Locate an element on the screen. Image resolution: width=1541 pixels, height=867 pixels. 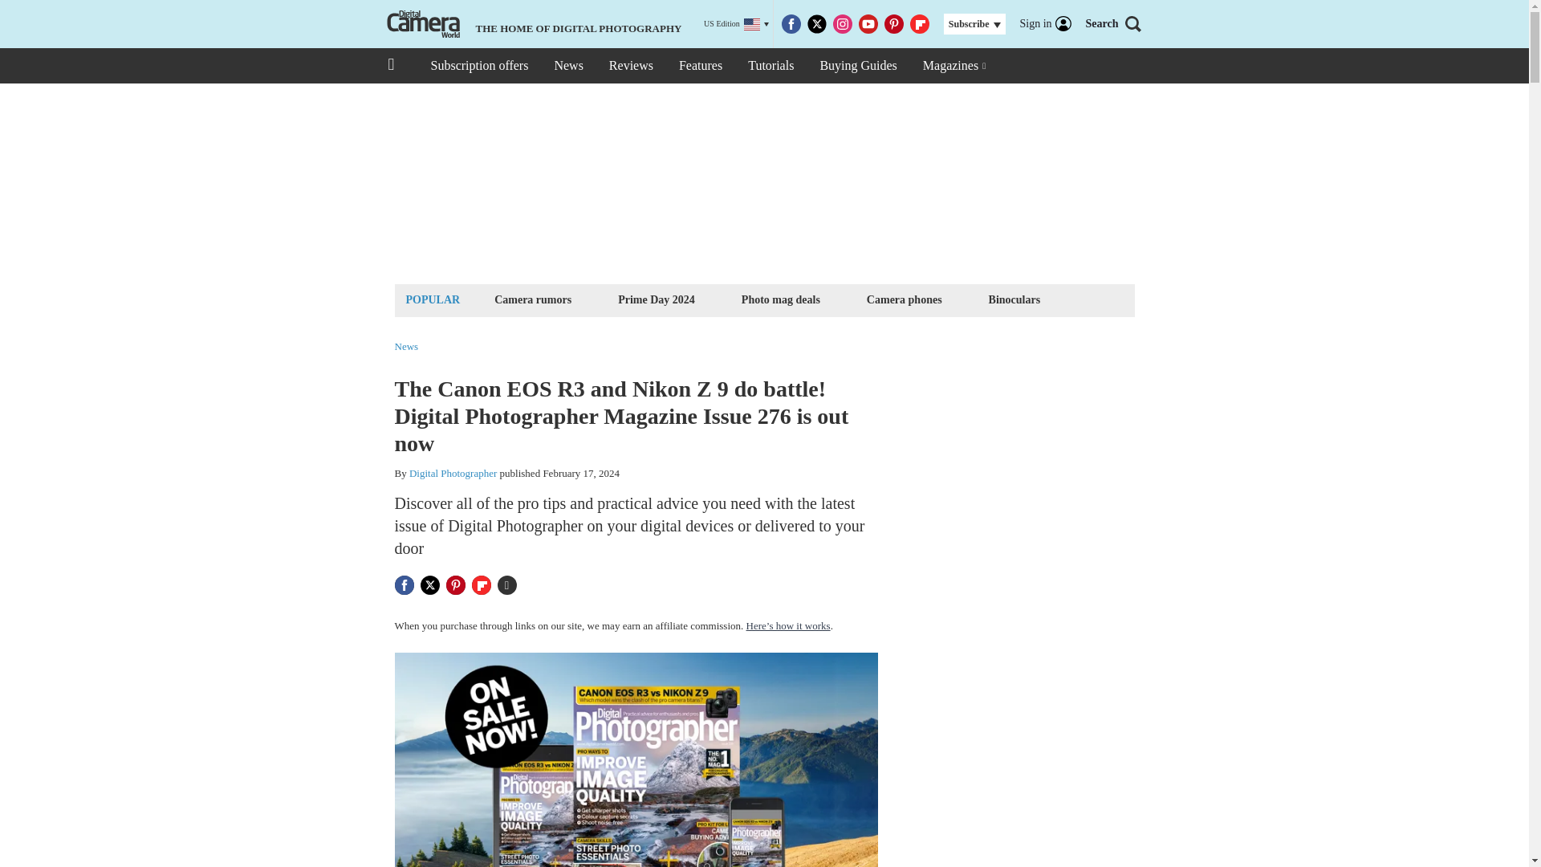
Prime Day 2024 is located at coordinates (657, 299).